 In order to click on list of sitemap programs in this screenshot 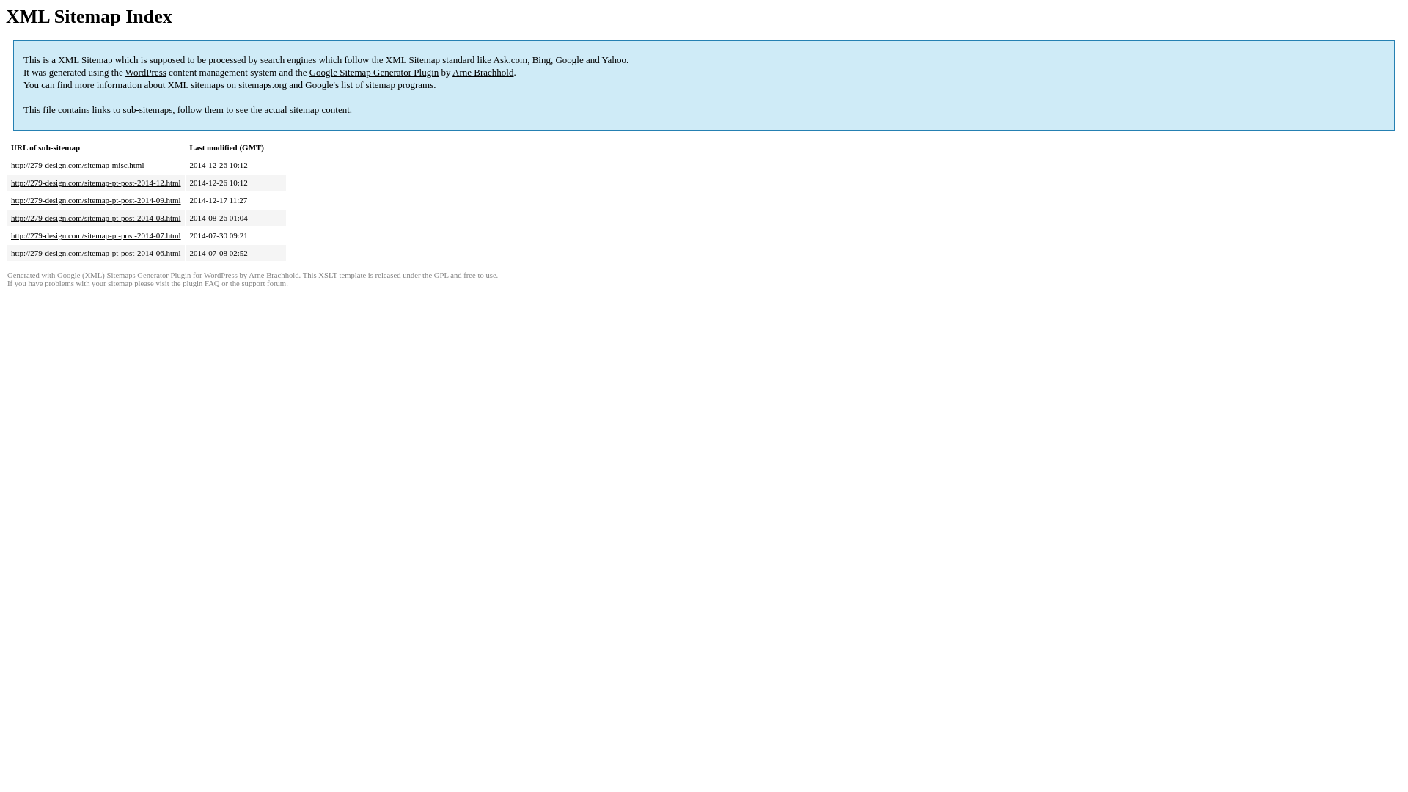, I will do `click(387, 85)`.